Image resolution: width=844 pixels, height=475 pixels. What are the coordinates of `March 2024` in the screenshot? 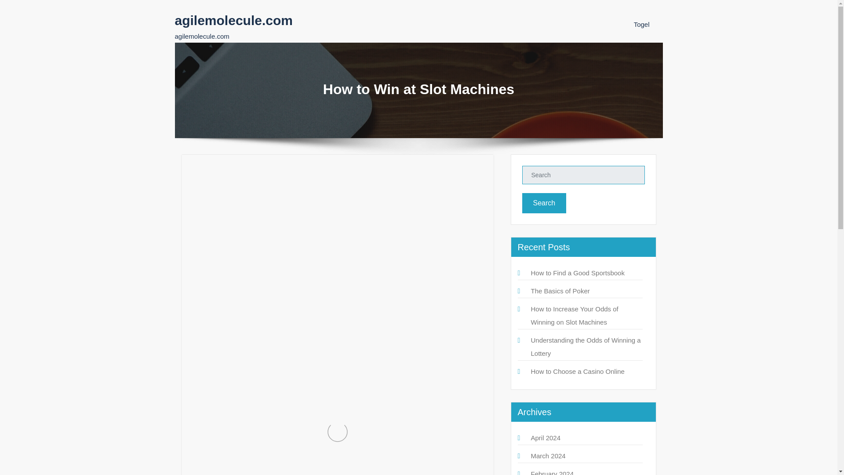 It's located at (548, 456).